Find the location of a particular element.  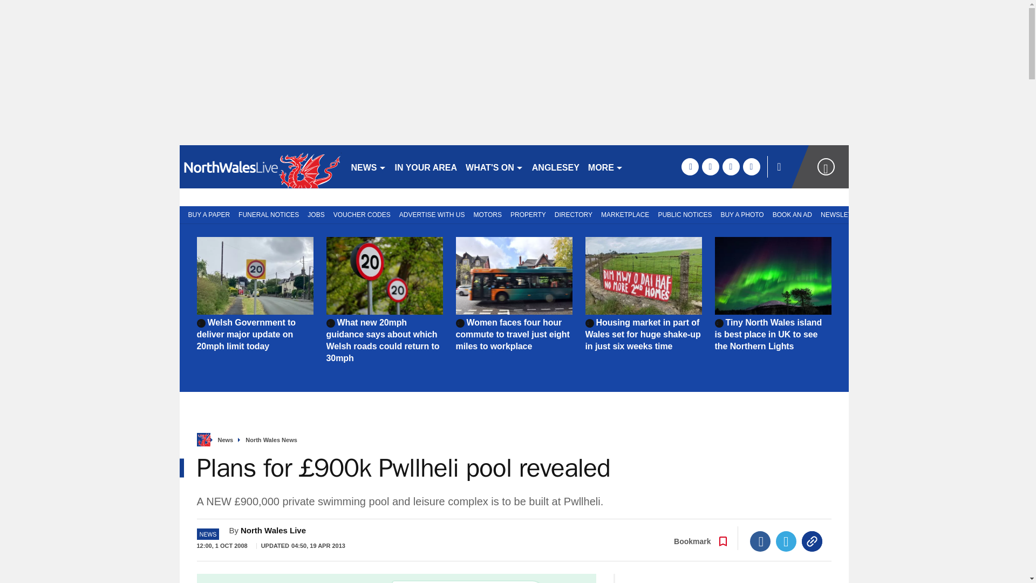

NEWS is located at coordinates (368, 166).